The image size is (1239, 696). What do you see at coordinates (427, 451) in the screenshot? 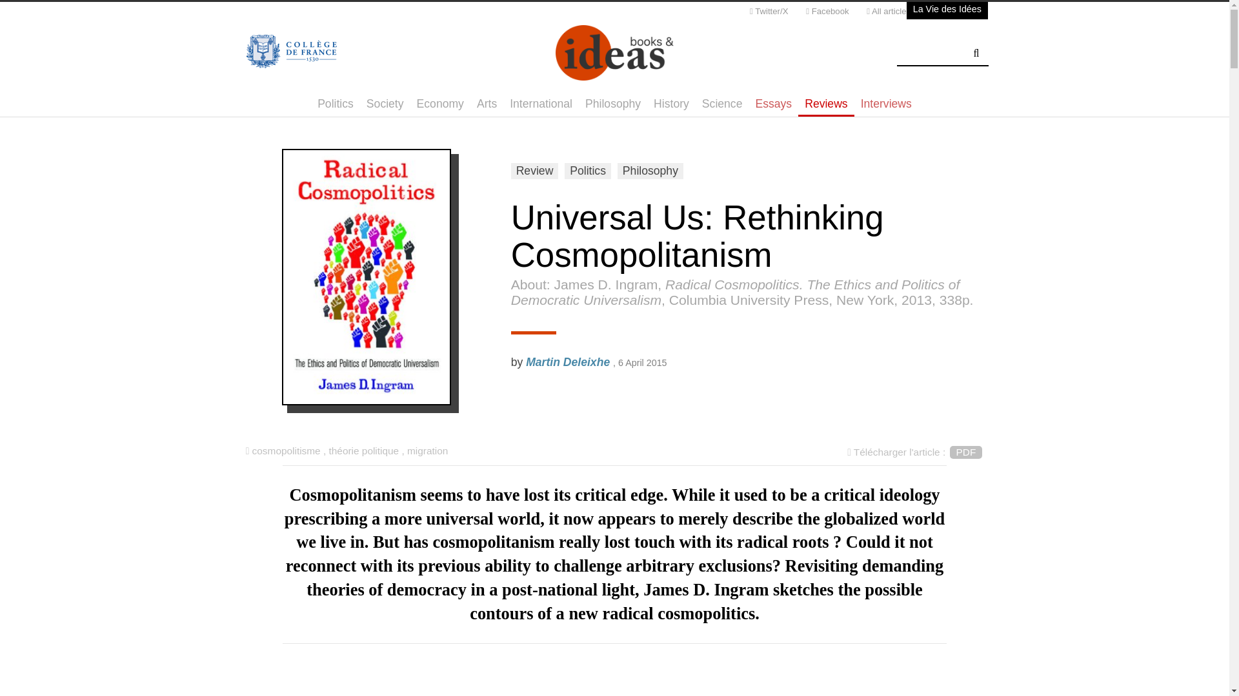
I see `migration` at bounding box center [427, 451].